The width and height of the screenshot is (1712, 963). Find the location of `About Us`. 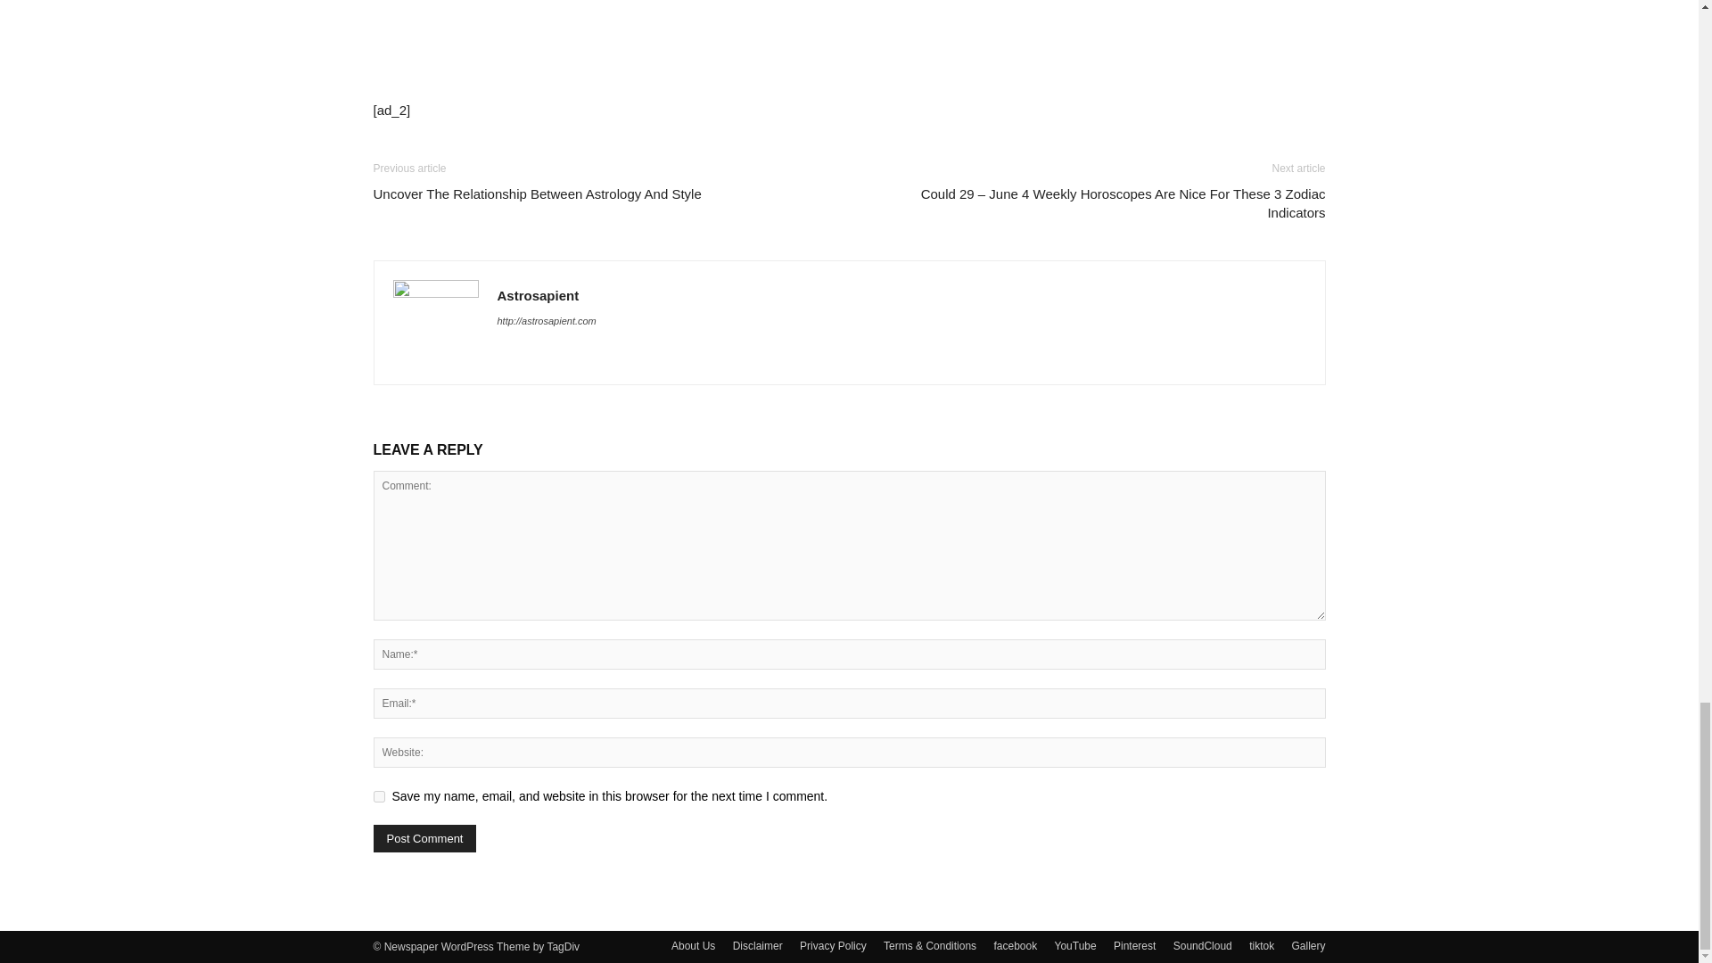

About Us is located at coordinates (693, 945).